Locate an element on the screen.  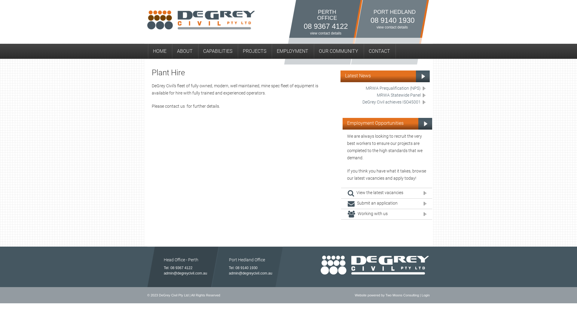
admin@degreycivil.com.au is located at coordinates (251, 273).